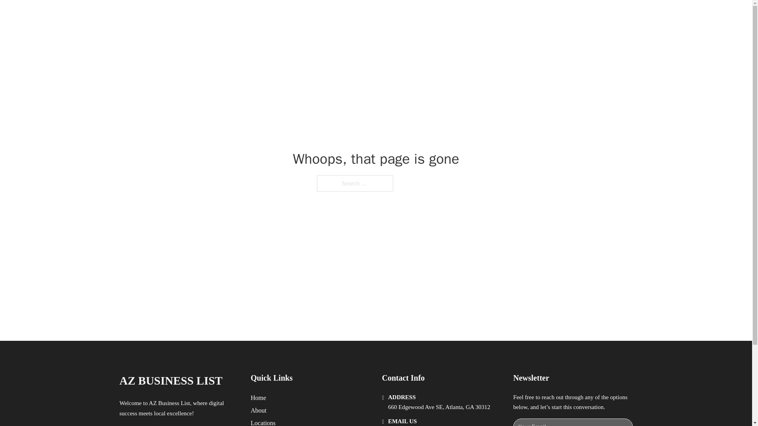 This screenshot has height=426, width=758. What do you see at coordinates (259, 410) in the screenshot?
I see `About` at bounding box center [259, 410].